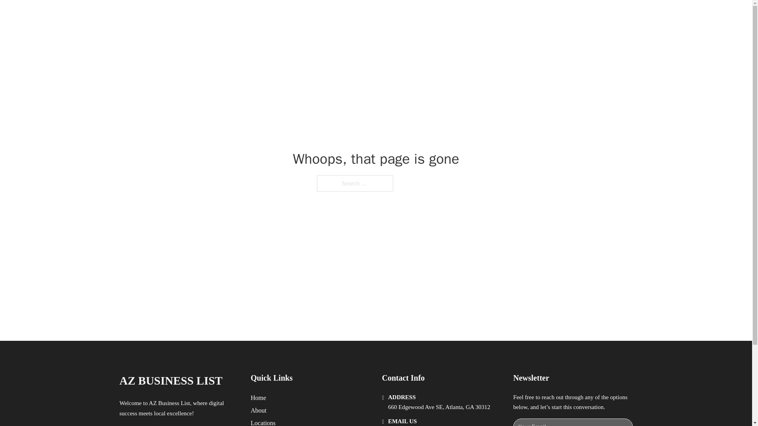 This screenshot has height=426, width=758. What do you see at coordinates (259, 410) in the screenshot?
I see `About` at bounding box center [259, 410].